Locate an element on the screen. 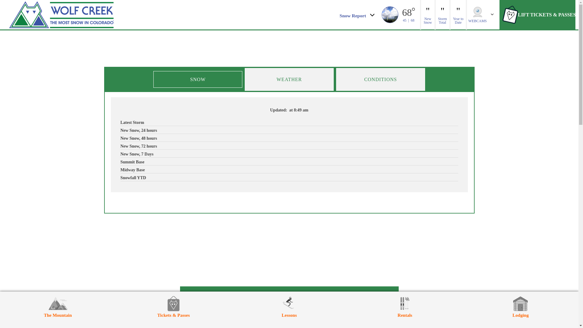 This screenshot has width=583, height=328. Lessons is located at coordinates (289, 307).